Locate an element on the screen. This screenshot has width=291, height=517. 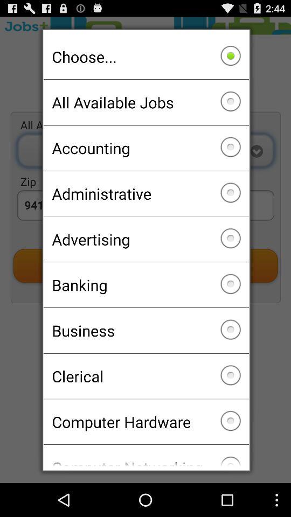
swipe until the advertising is located at coordinates (145, 239).